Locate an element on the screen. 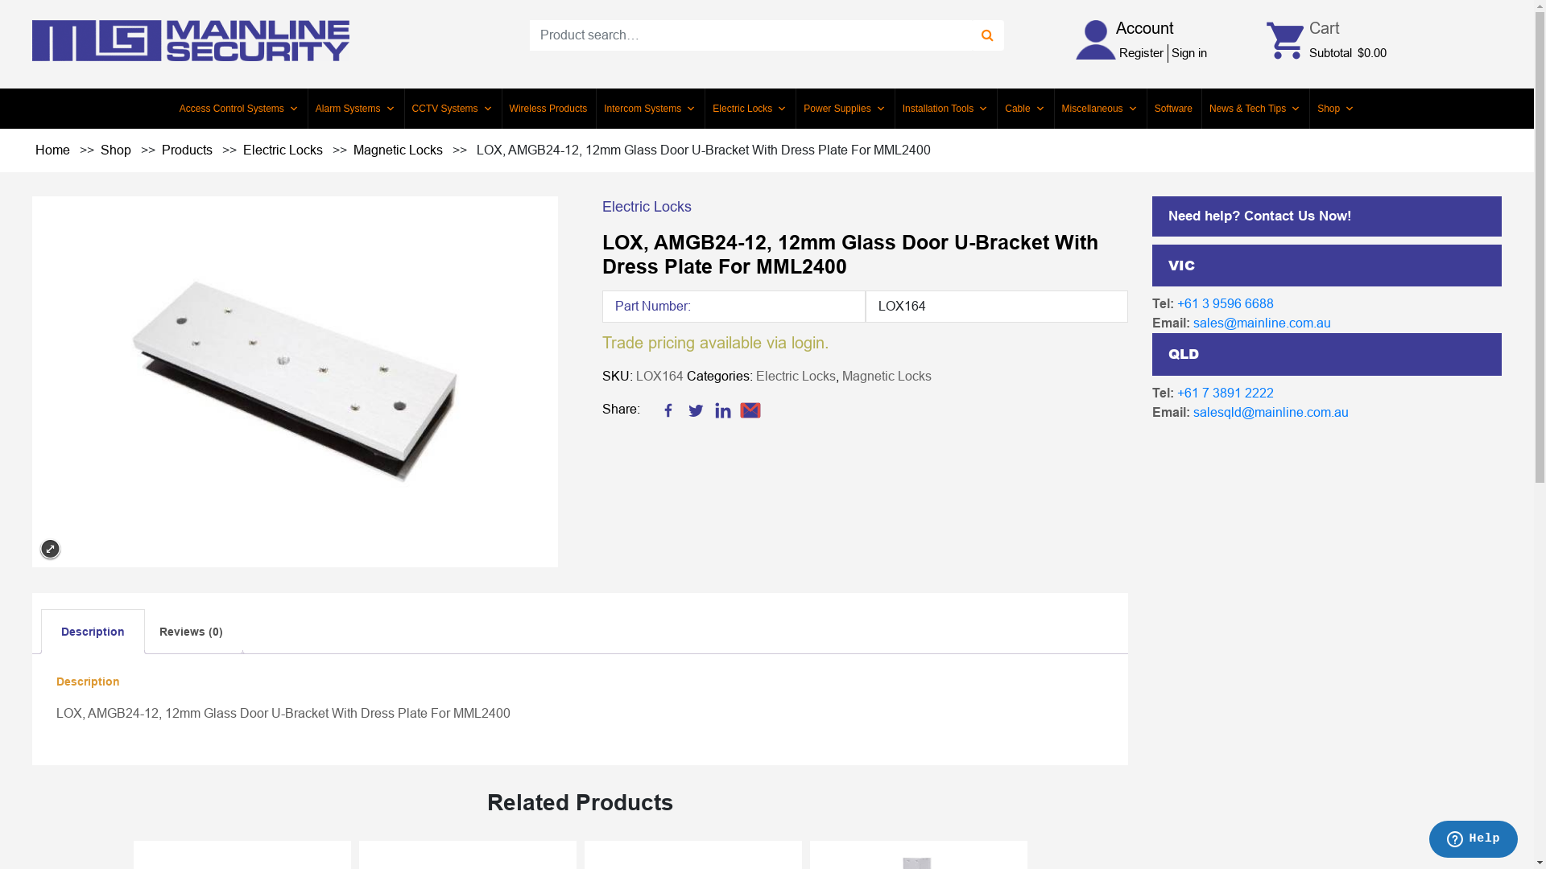 This screenshot has width=1546, height=869. News & Tech Tips is located at coordinates (1255, 109).